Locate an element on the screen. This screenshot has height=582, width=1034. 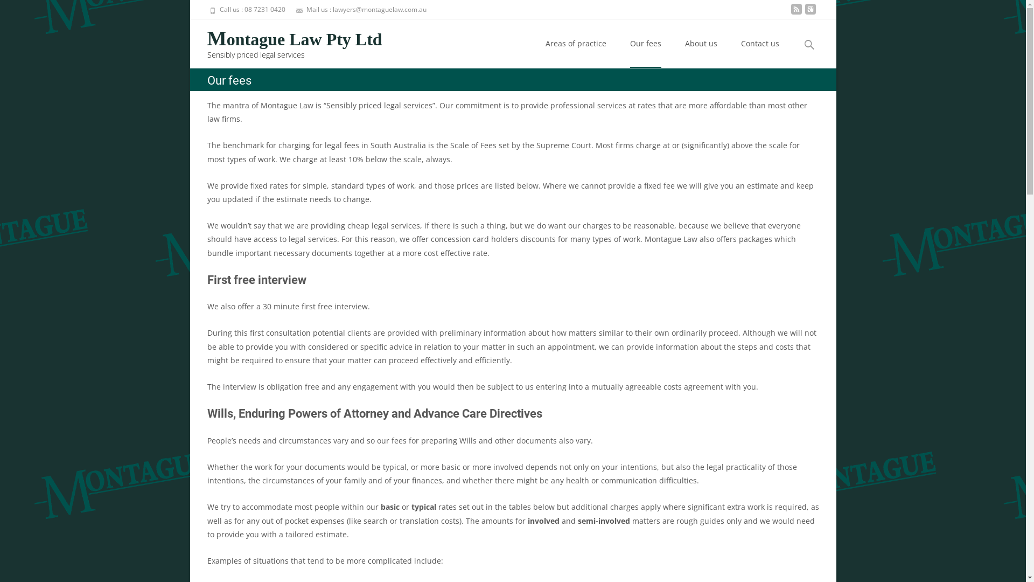
Our fees is located at coordinates (646, 44).